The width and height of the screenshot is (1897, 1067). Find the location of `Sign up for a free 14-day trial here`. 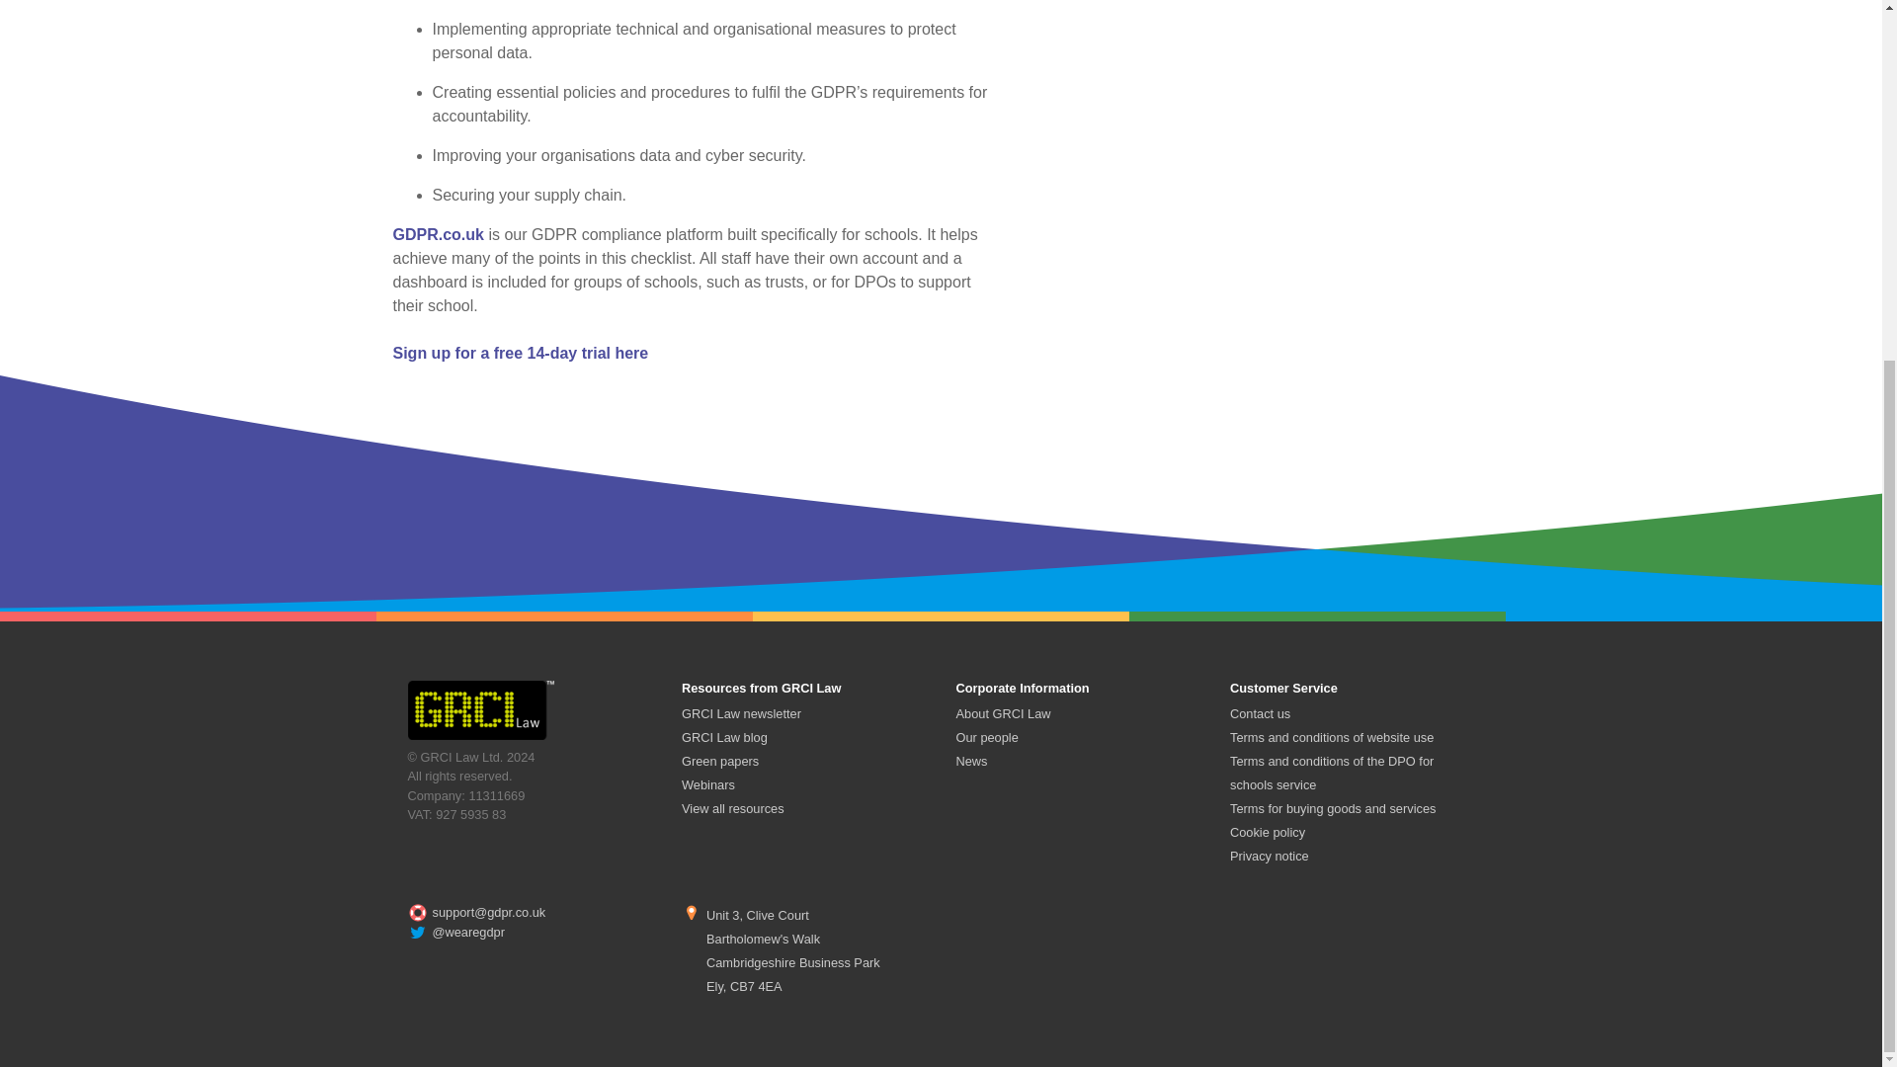

Sign up for a free 14-day trial here is located at coordinates (520, 353).